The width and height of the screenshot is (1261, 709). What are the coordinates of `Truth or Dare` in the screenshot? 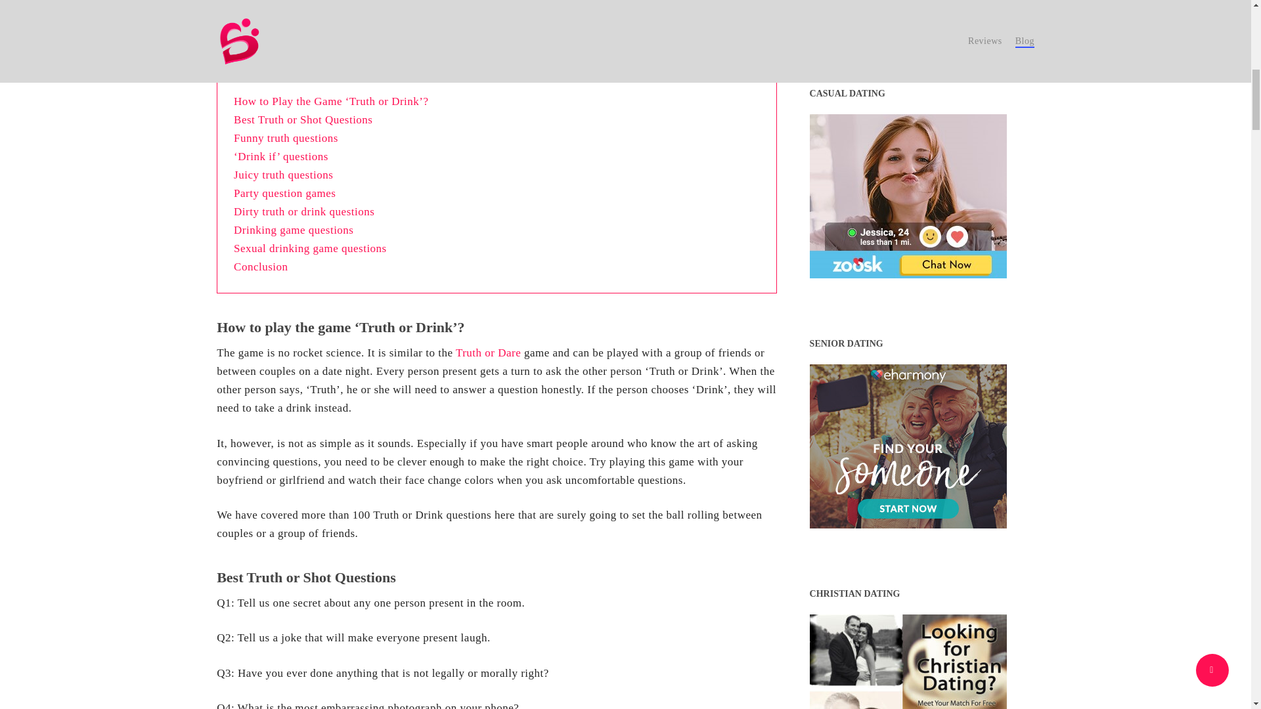 It's located at (487, 353).